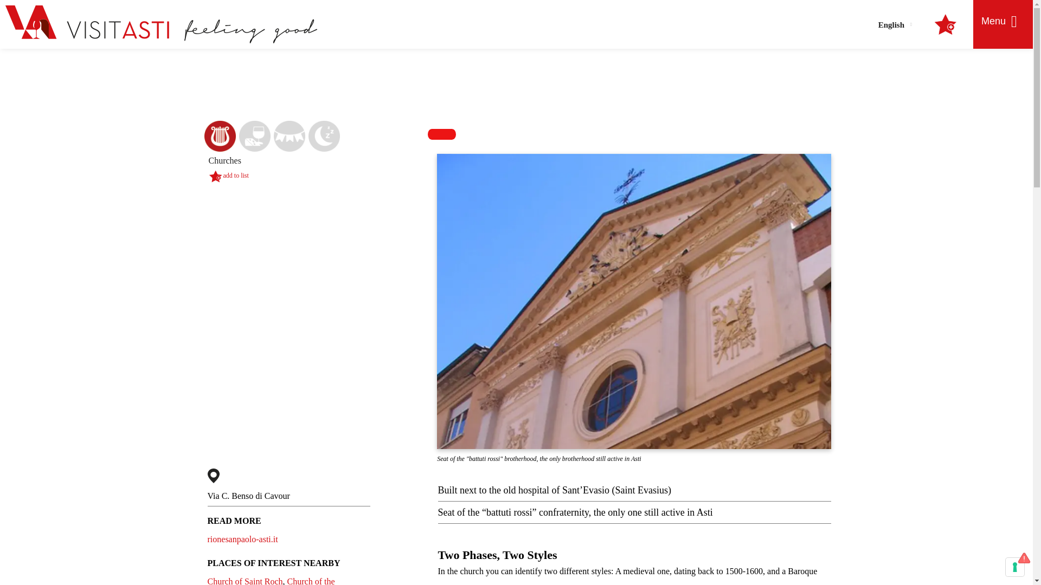 The width and height of the screenshot is (1041, 585). Describe the element at coordinates (215, 176) in the screenshot. I see `Favorite` at that location.